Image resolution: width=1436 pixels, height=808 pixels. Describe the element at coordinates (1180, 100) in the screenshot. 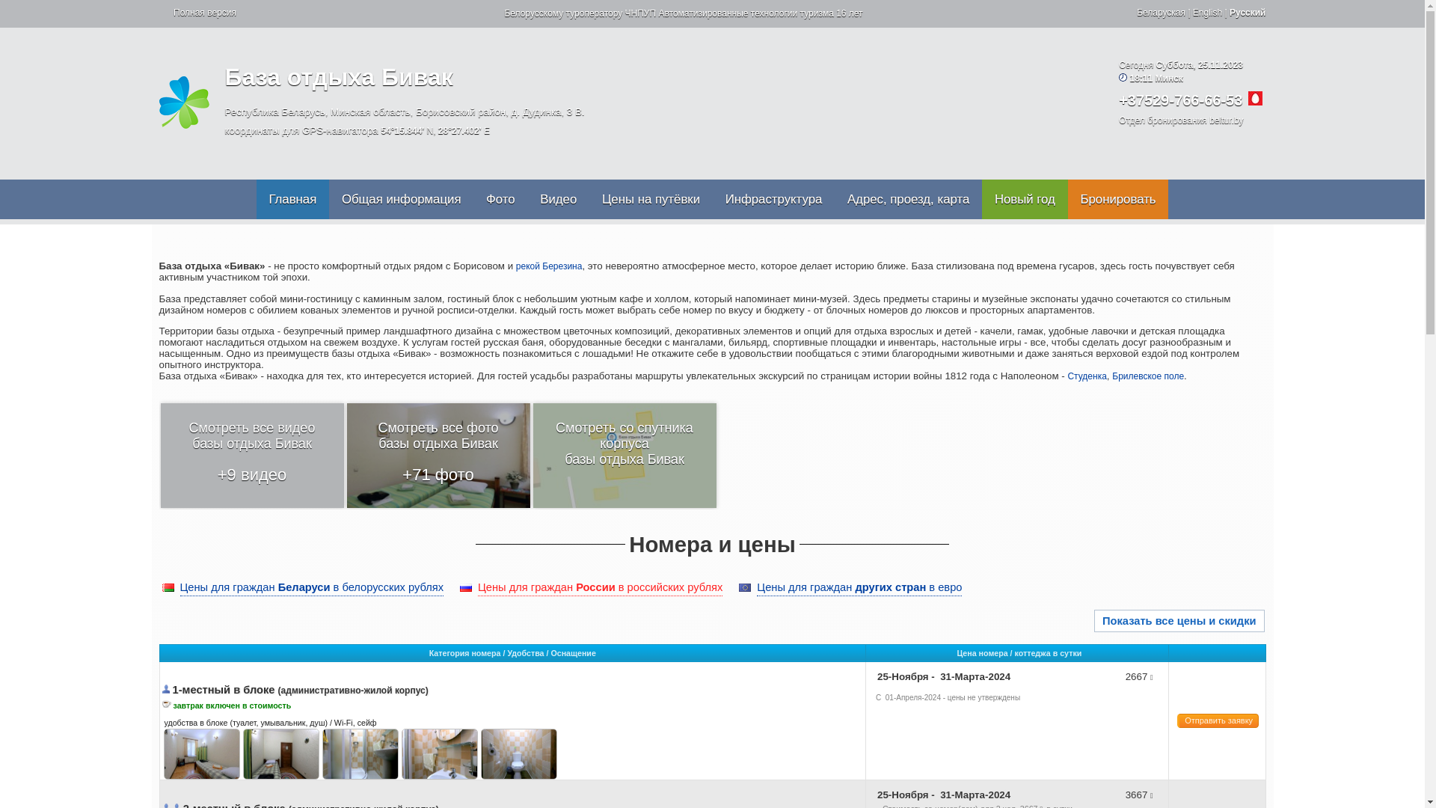

I see `+37529-766-66-53` at that location.